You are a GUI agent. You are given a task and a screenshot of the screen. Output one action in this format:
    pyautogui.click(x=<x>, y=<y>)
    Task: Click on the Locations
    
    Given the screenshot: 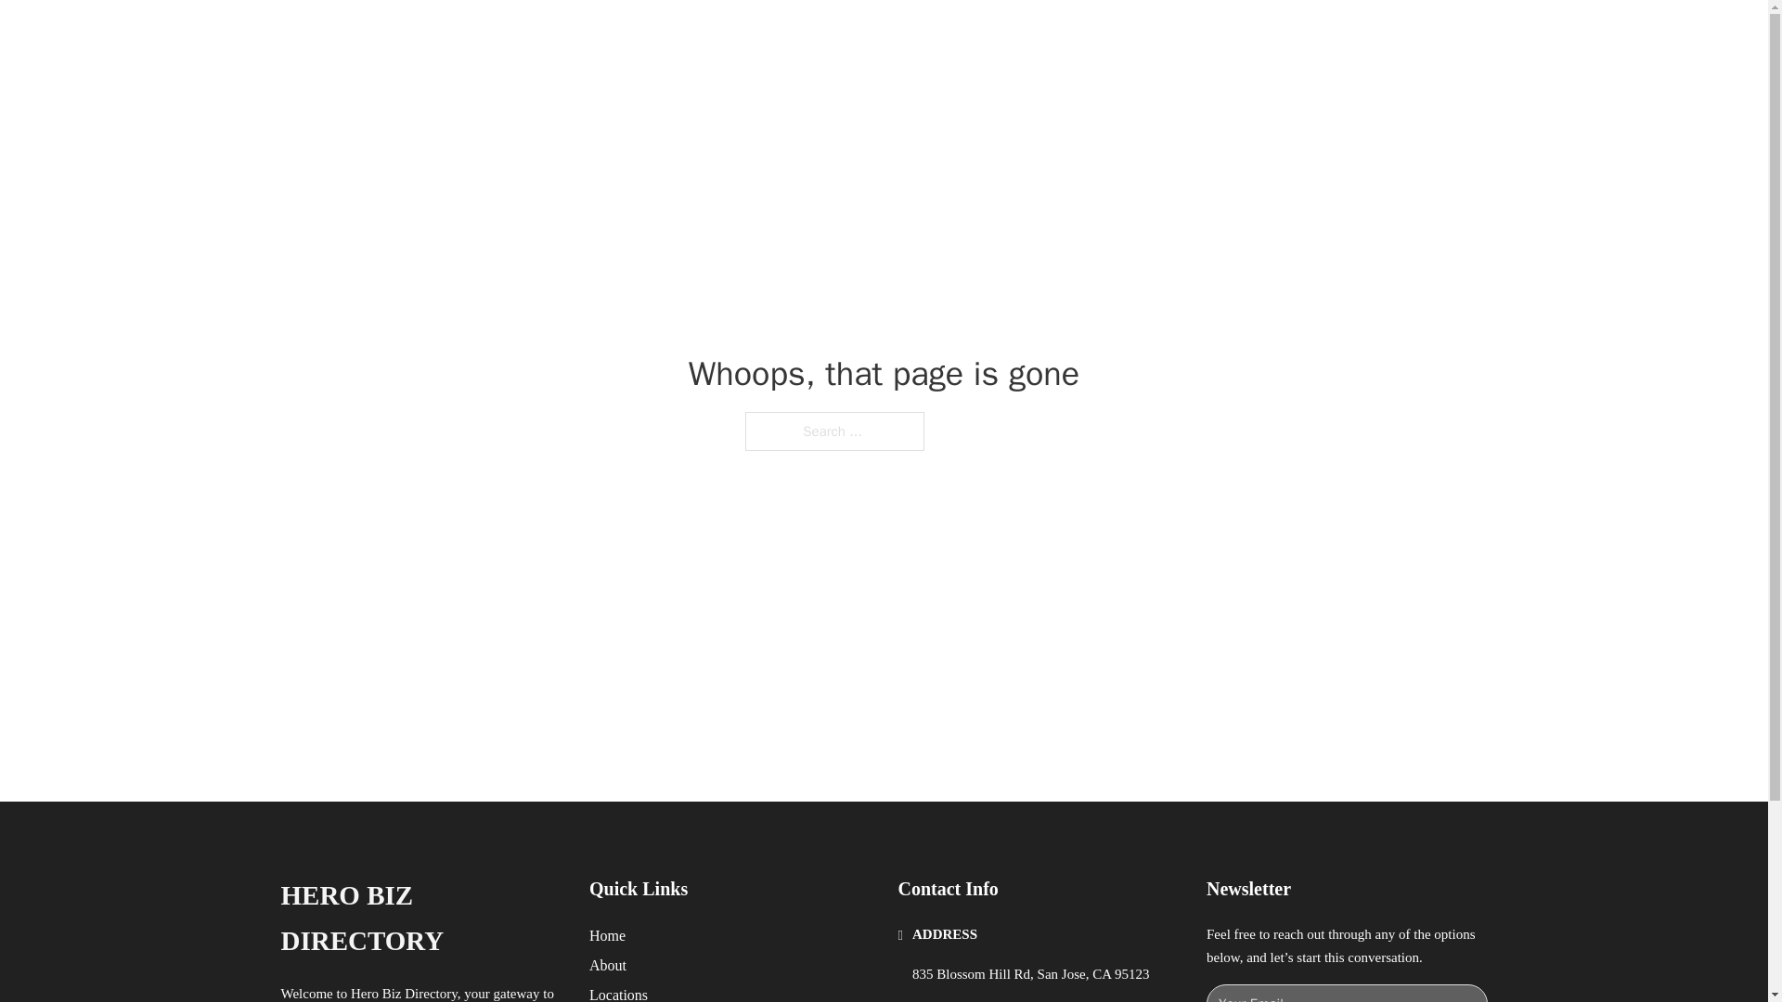 What is the action you would take?
    pyautogui.click(x=618, y=993)
    